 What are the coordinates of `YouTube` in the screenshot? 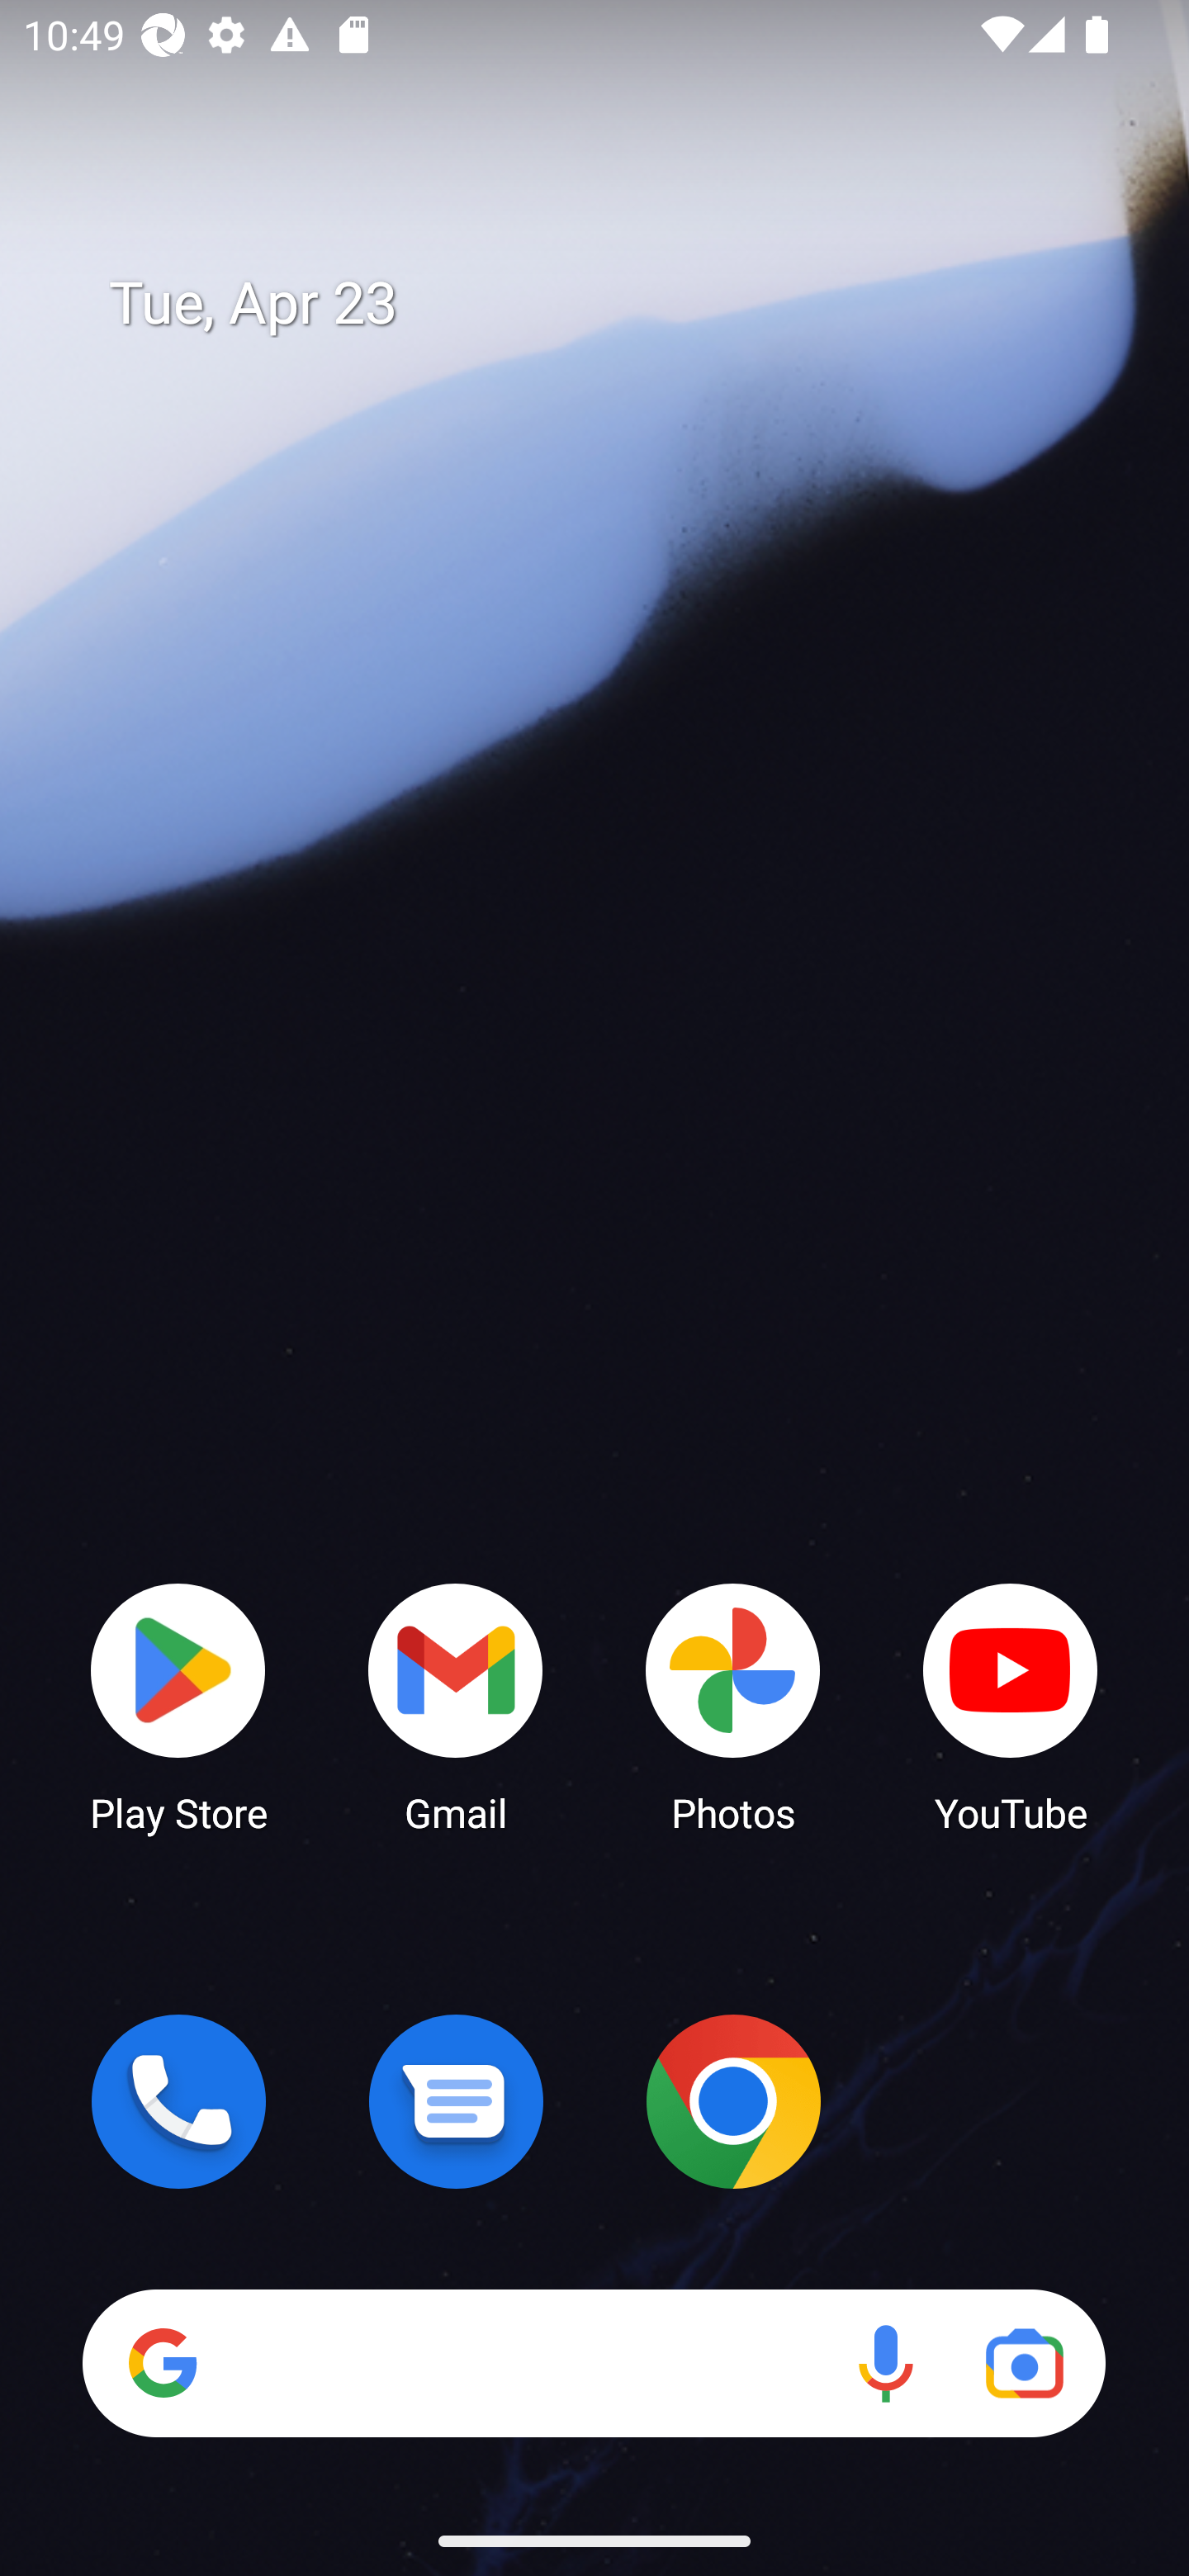 It's located at (1011, 1706).